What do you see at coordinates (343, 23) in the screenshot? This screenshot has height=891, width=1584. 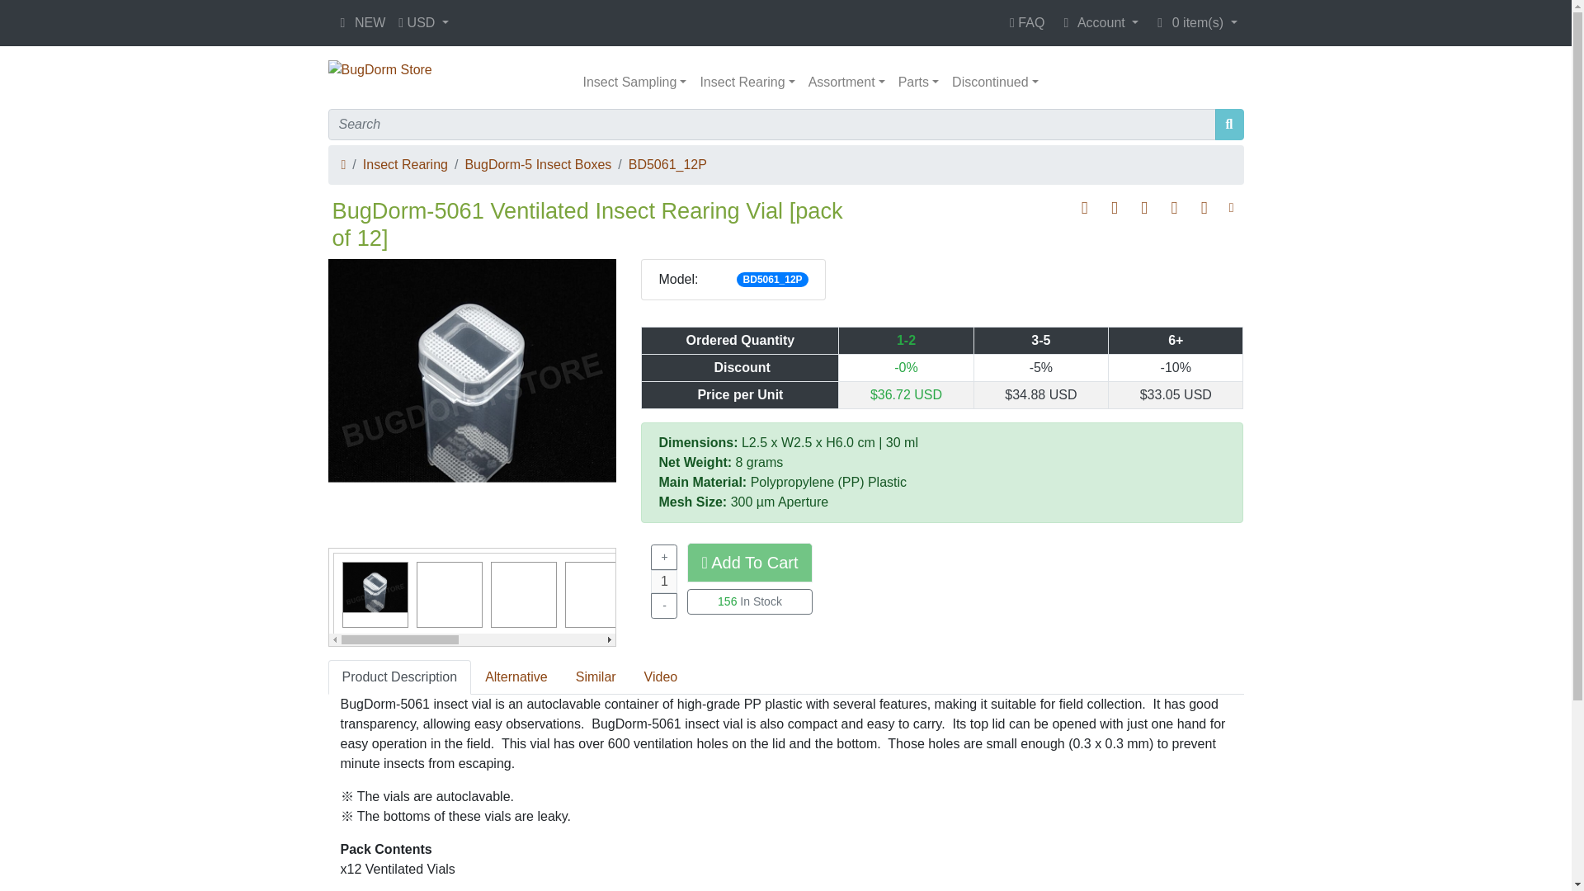 I see `New Arrivals` at bounding box center [343, 23].